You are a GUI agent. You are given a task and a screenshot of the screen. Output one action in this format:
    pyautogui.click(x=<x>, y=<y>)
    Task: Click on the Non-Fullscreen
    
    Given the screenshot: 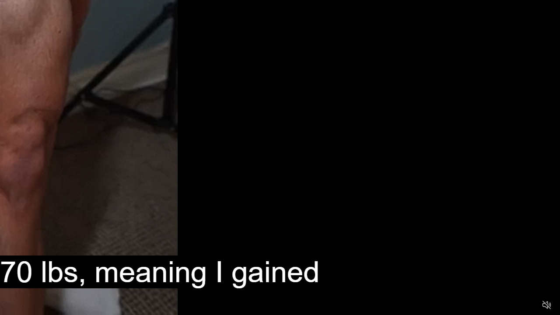 What is the action you would take?
    pyautogui.click(x=530, y=305)
    